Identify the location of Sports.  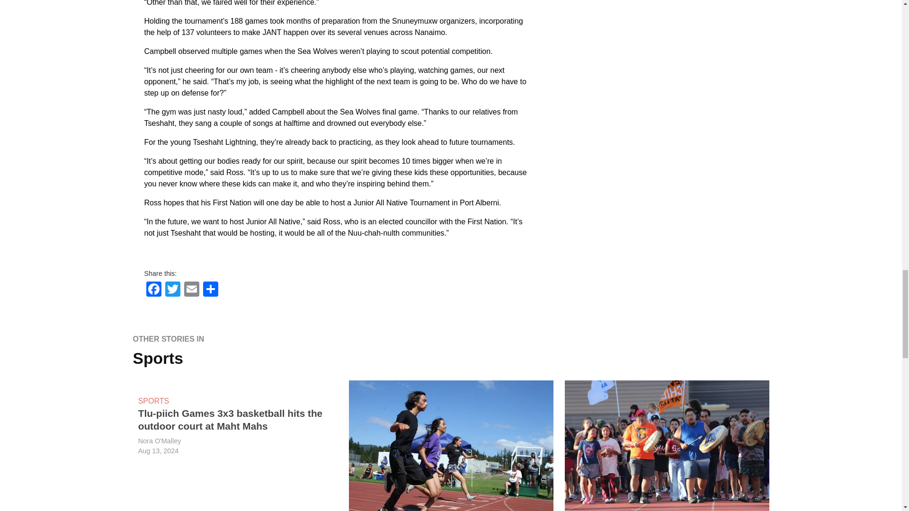
(157, 358).